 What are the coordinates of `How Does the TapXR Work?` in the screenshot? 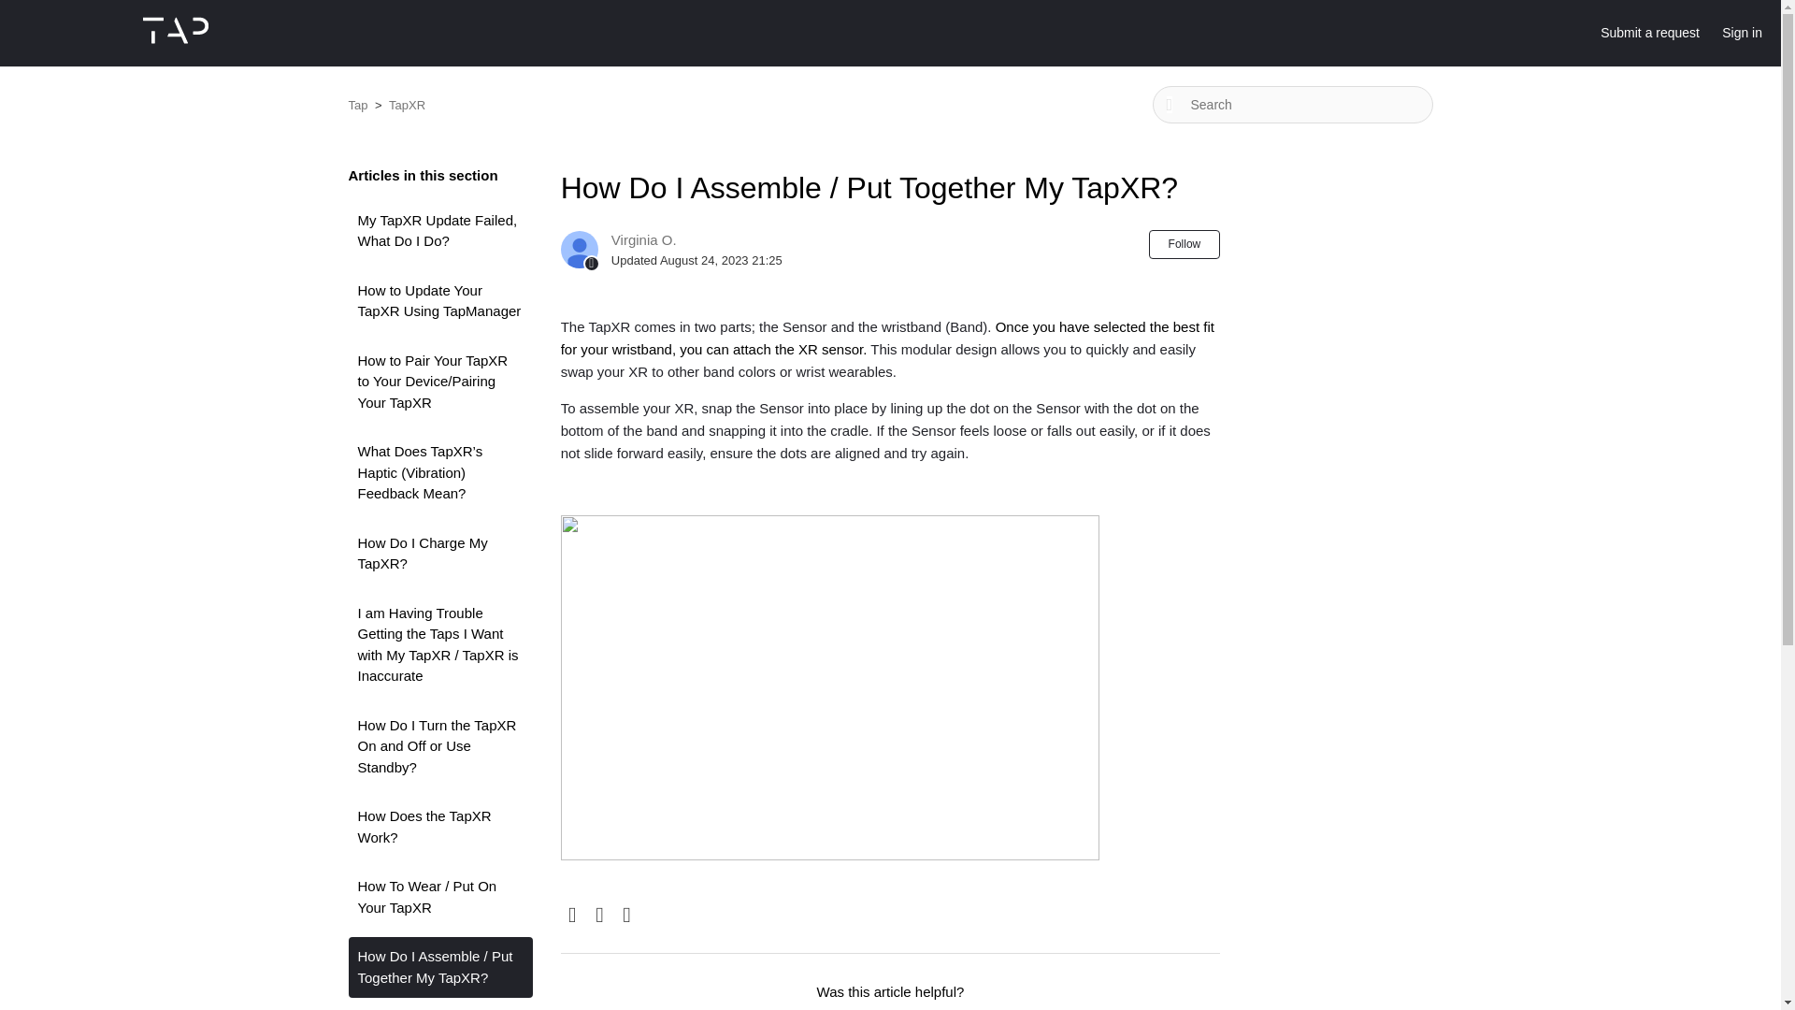 It's located at (439, 827).